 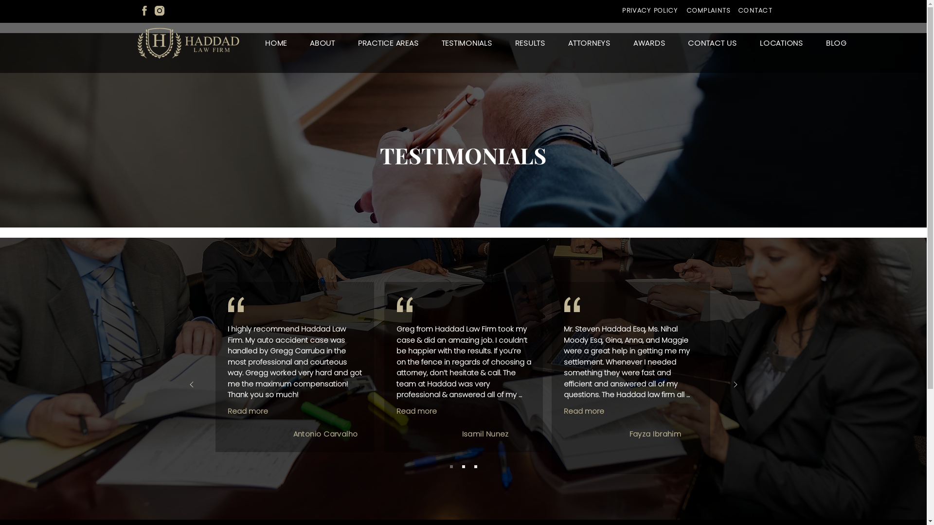 I want to click on Fayza Ibrahim, so click(x=656, y=434).